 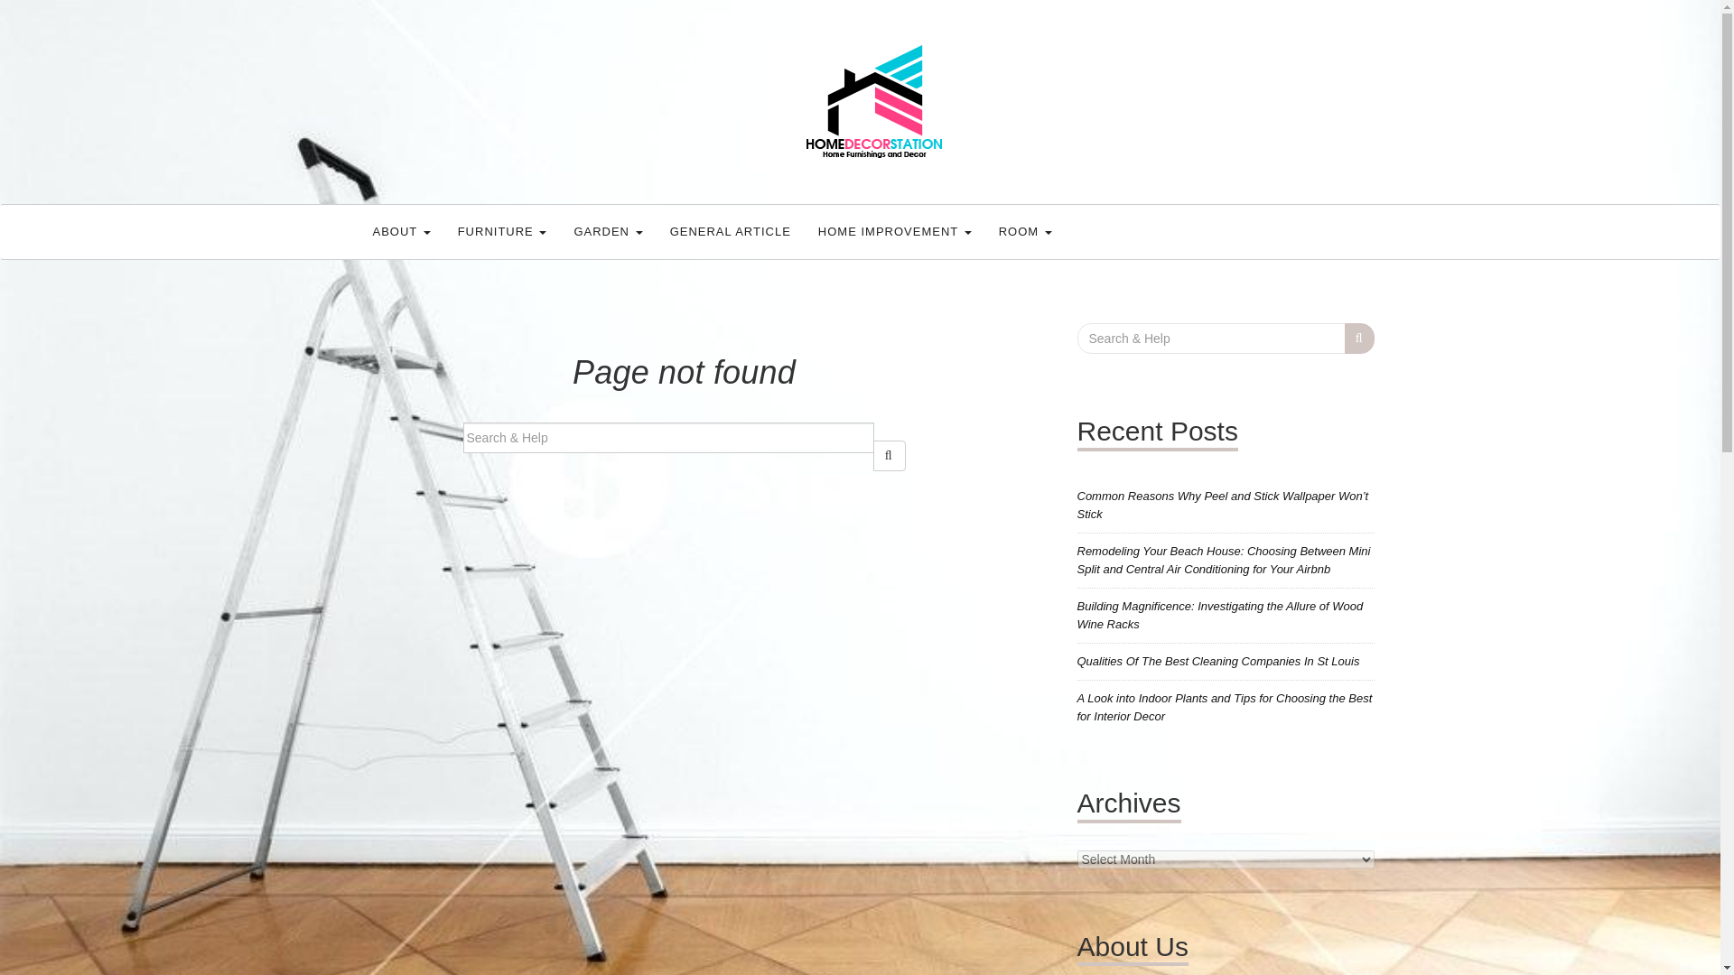 I want to click on GENERAL ARTICLE, so click(x=730, y=231).